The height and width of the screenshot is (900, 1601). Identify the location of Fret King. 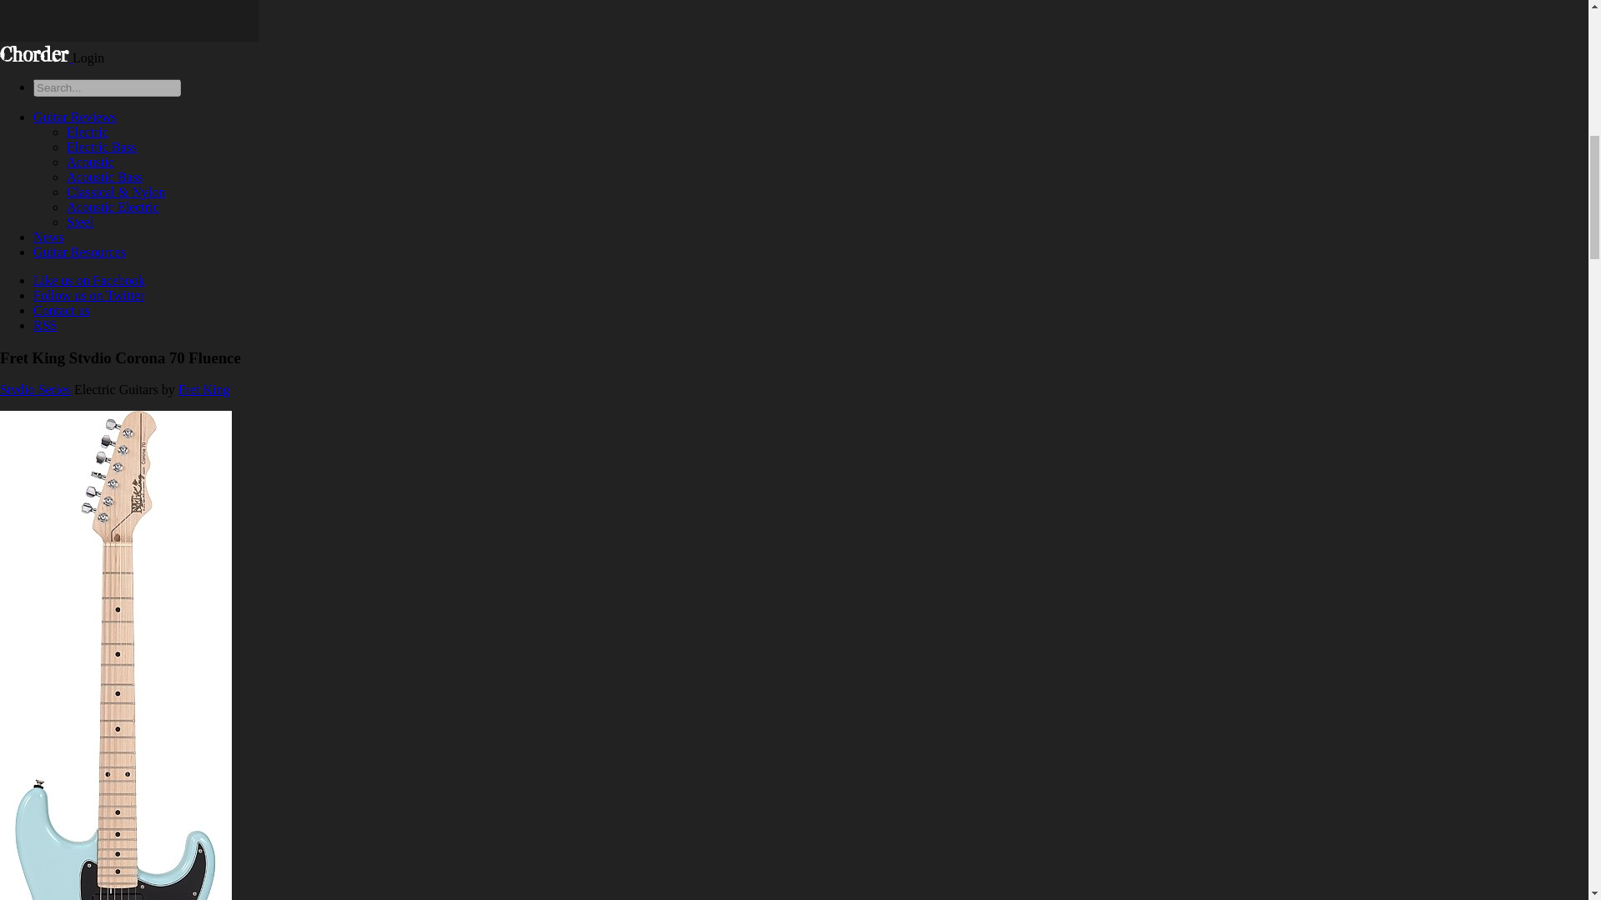
(203, 390).